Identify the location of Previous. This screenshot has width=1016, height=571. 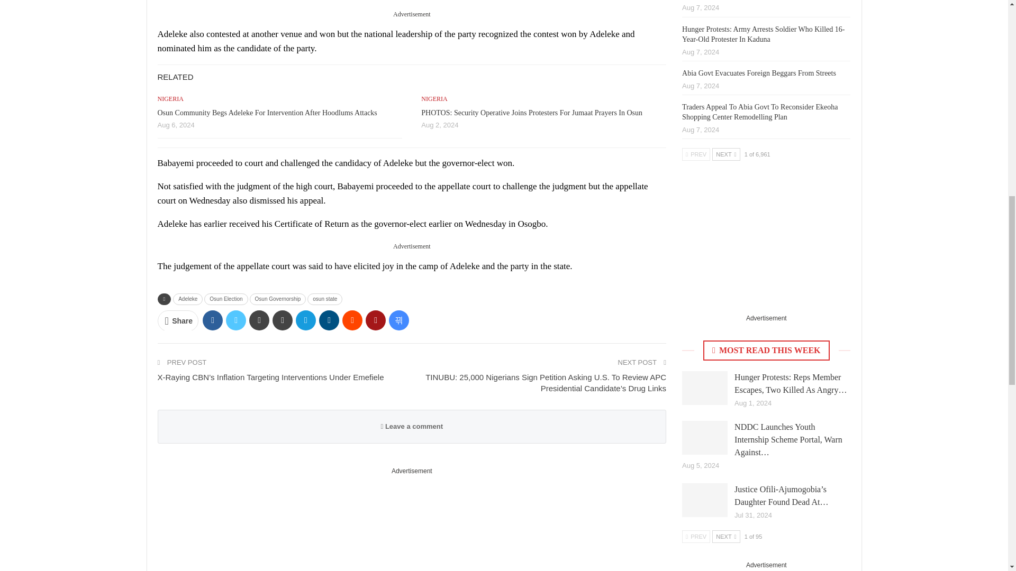
(696, 154).